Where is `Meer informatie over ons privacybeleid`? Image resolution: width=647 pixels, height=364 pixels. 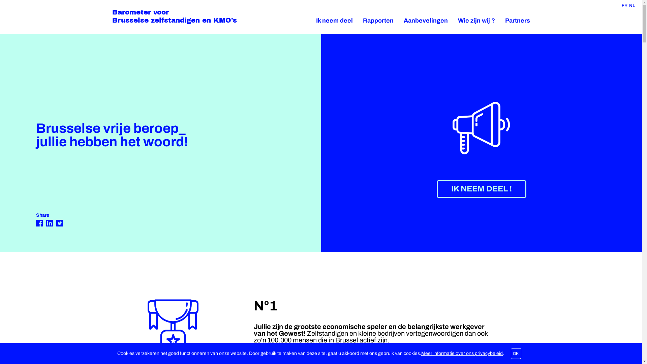 Meer informatie over ons privacybeleid is located at coordinates (462, 354).